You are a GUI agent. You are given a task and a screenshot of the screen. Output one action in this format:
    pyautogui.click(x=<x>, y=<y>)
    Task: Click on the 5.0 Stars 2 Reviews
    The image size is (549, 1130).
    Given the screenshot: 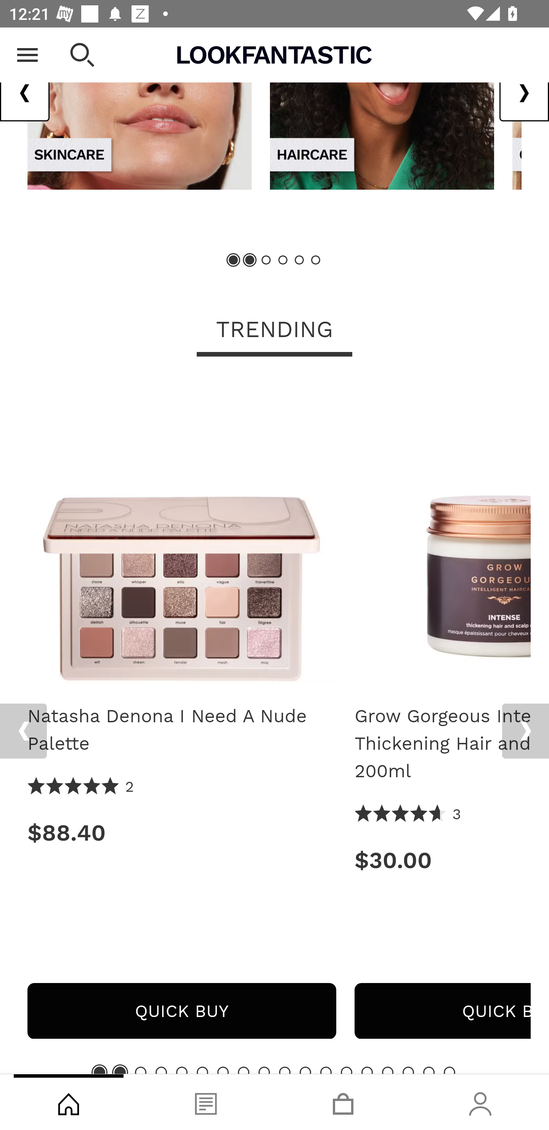 What is the action you would take?
    pyautogui.click(x=81, y=787)
    